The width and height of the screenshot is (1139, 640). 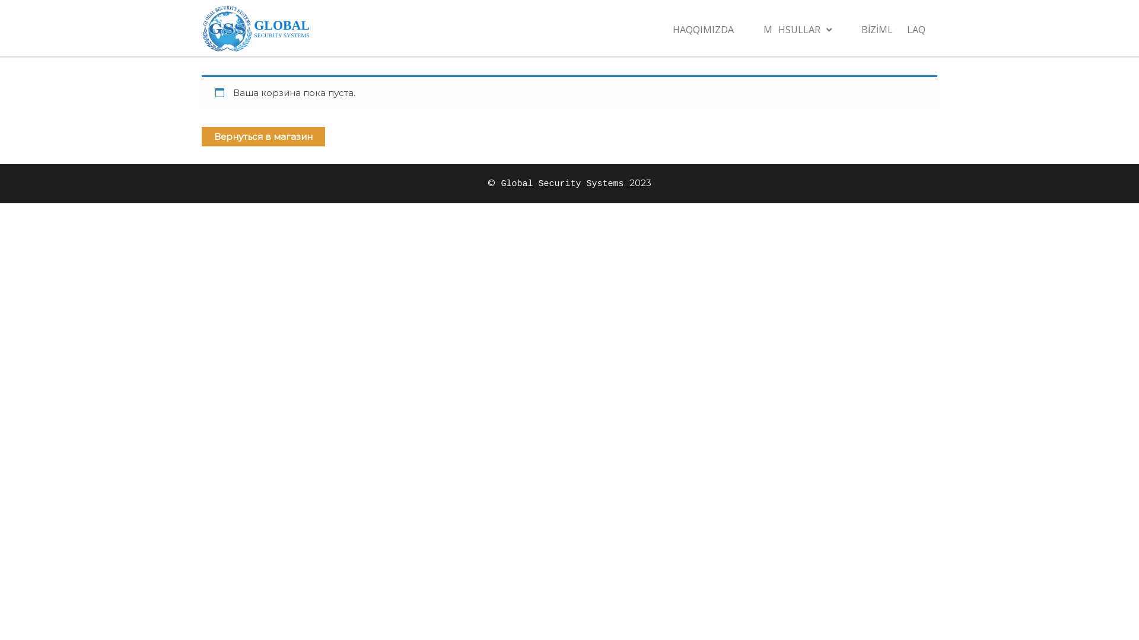 What do you see at coordinates (343, 47) in the screenshot?
I see `GSS Baku` at bounding box center [343, 47].